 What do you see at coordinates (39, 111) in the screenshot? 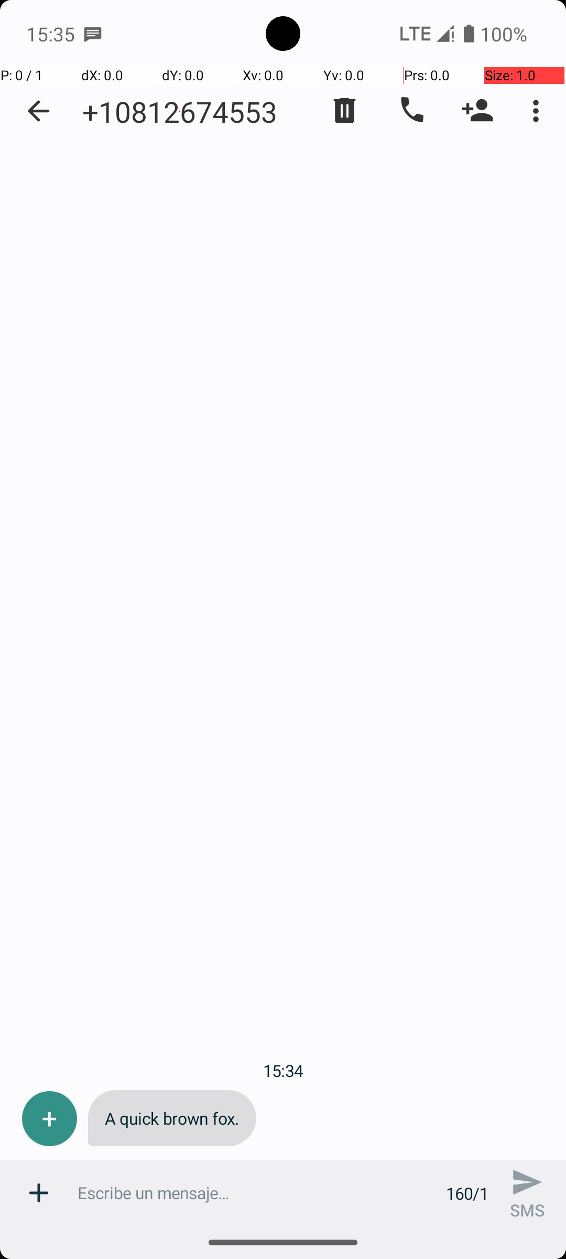
I see `Atrás` at bounding box center [39, 111].